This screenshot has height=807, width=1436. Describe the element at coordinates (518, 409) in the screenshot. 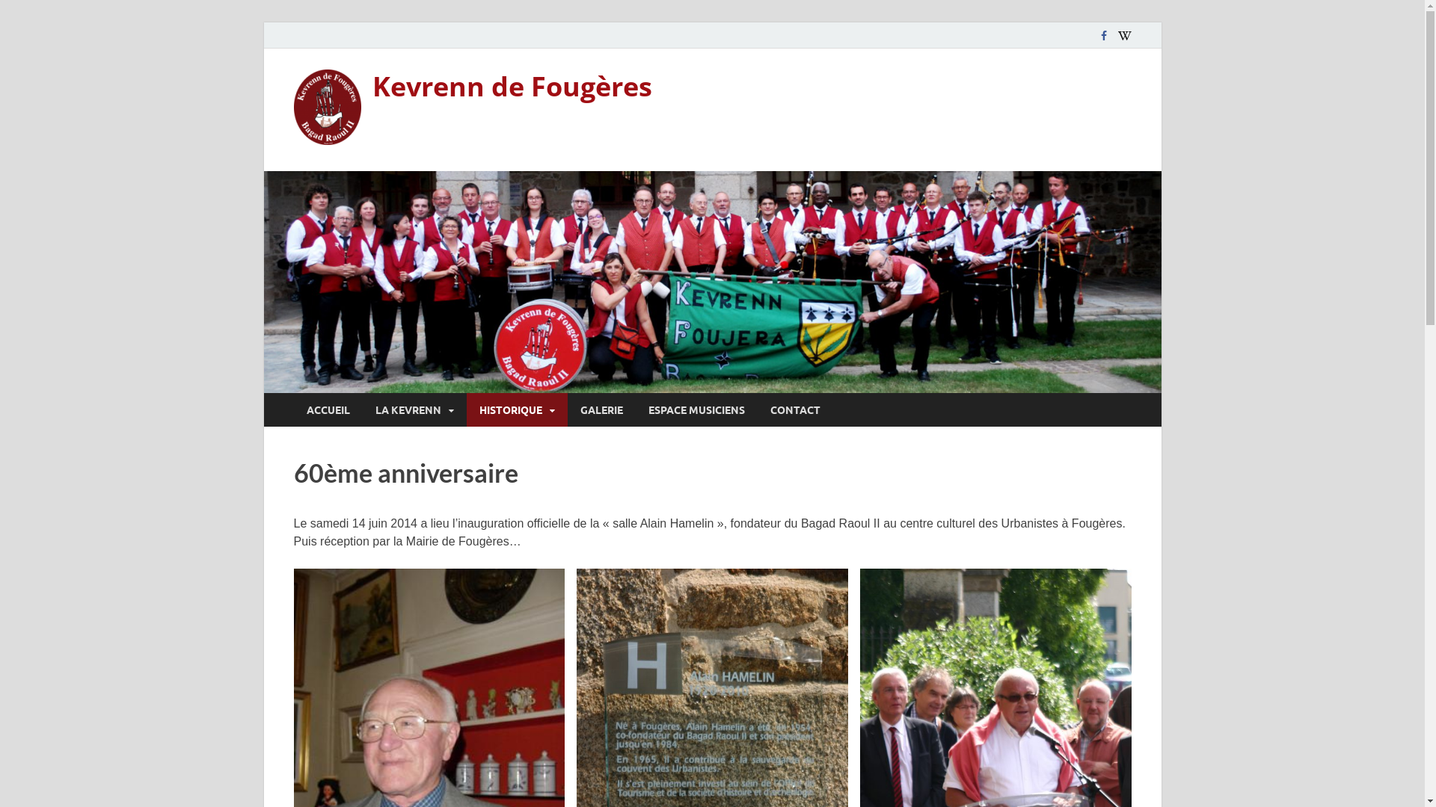

I see `HISTORIQUE` at that location.